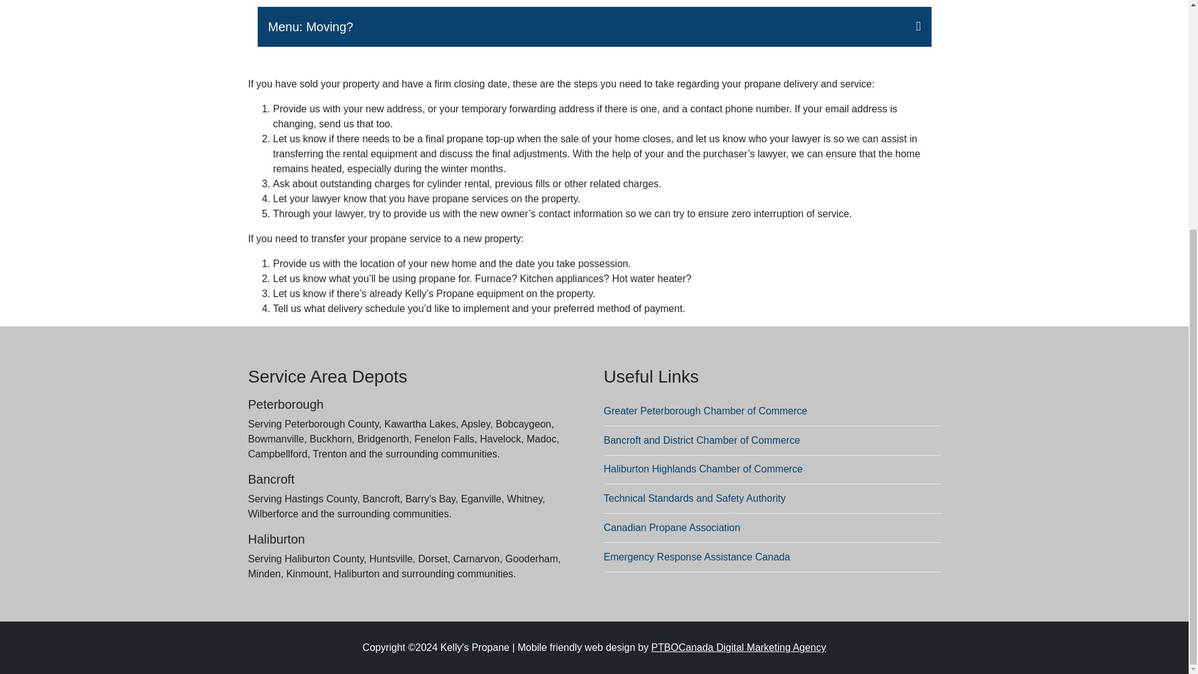  I want to click on Menu: Moving?, so click(594, 26).